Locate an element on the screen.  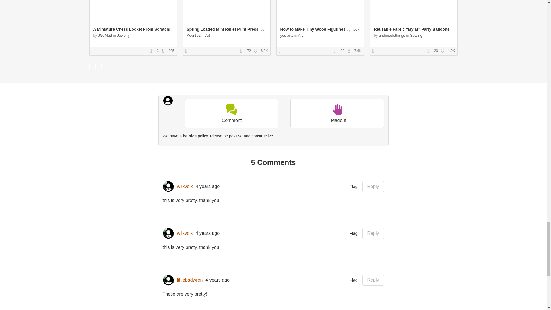
JGJMatt is located at coordinates (105, 35).